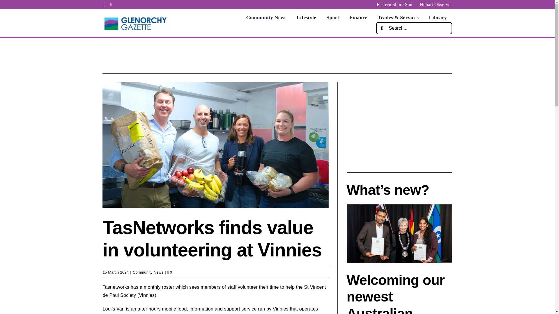  Describe the element at coordinates (215, 309) in the screenshot. I see `Page 10` at that location.